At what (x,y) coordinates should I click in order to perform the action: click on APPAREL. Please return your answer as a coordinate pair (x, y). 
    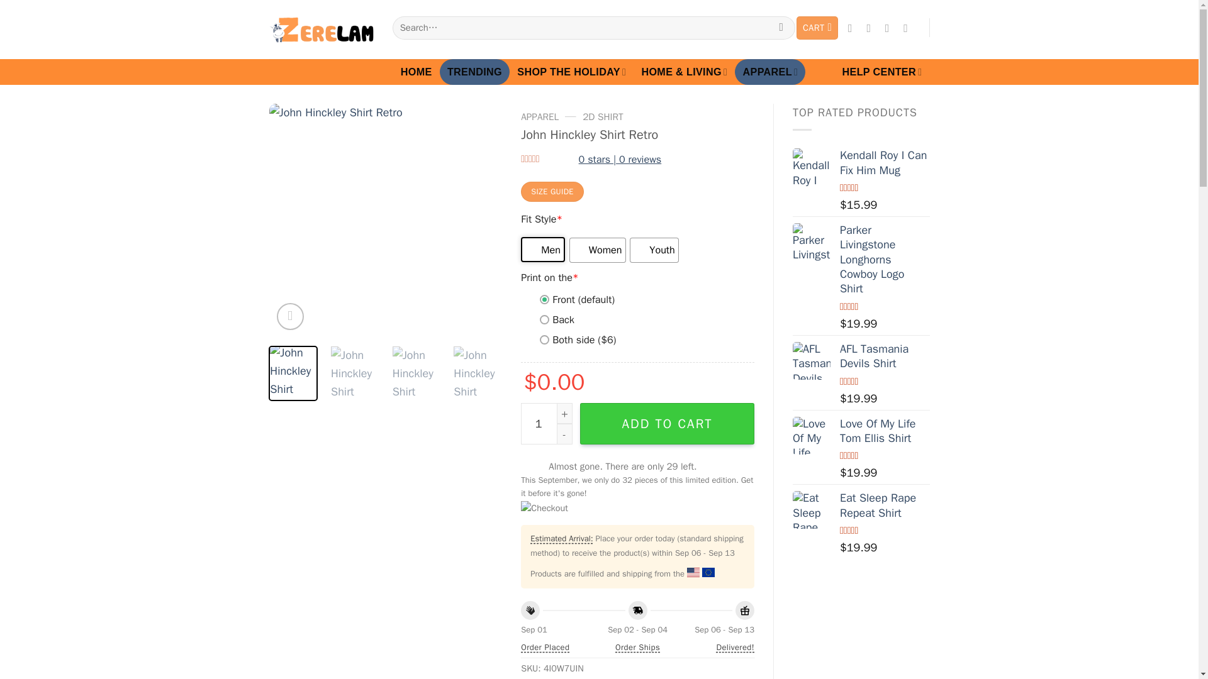
    Looking at the image, I should click on (770, 72).